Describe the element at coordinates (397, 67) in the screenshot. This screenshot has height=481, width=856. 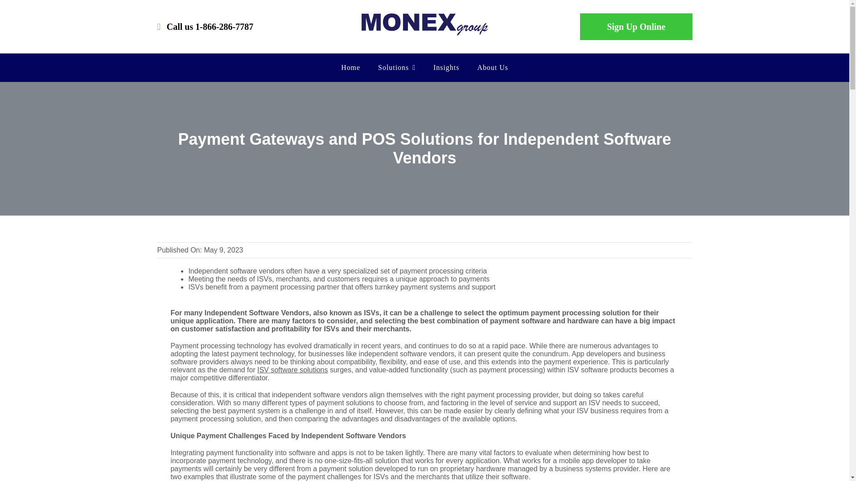
I see `Solutions` at that location.